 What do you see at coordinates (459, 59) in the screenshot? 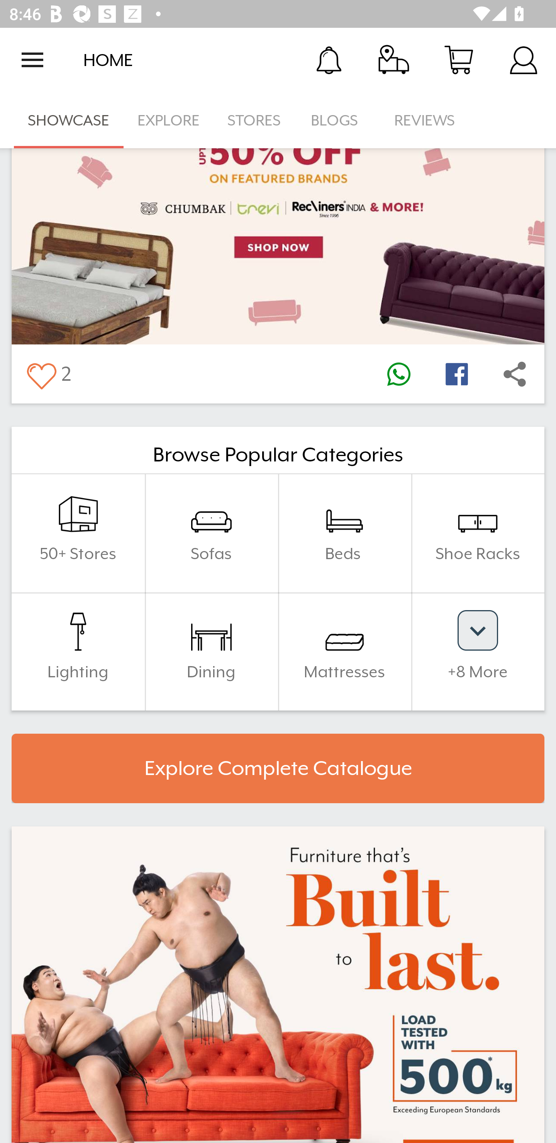
I see `Cart` at bounding box center [459, 59].